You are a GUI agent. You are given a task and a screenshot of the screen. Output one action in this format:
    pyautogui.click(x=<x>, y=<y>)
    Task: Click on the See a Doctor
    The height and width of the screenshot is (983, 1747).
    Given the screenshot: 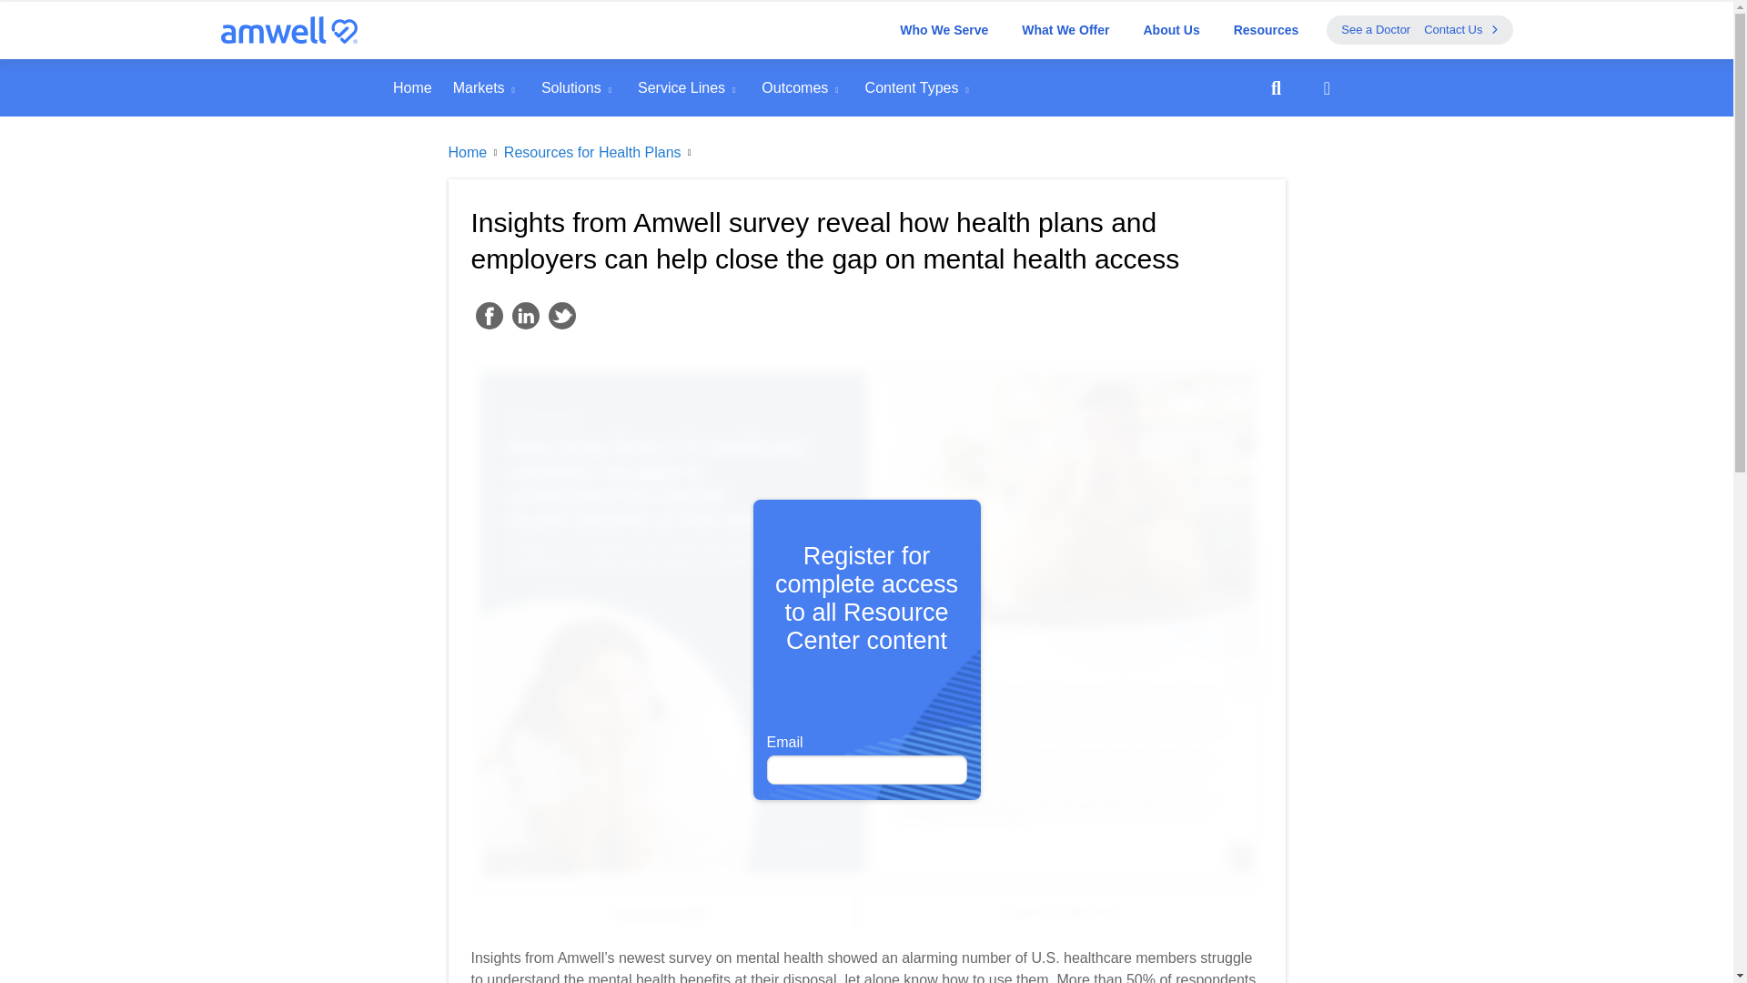 What is the action you would take?
    pyautogui.click(x=1376, y=29)
    